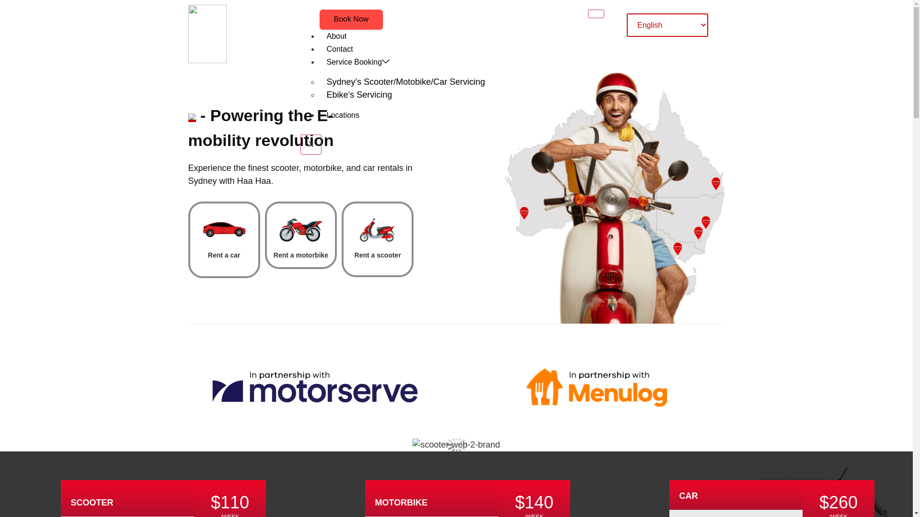 The width and height of the screenshot is (920, 517). I want to click on Service Booking, so click(358, 62).